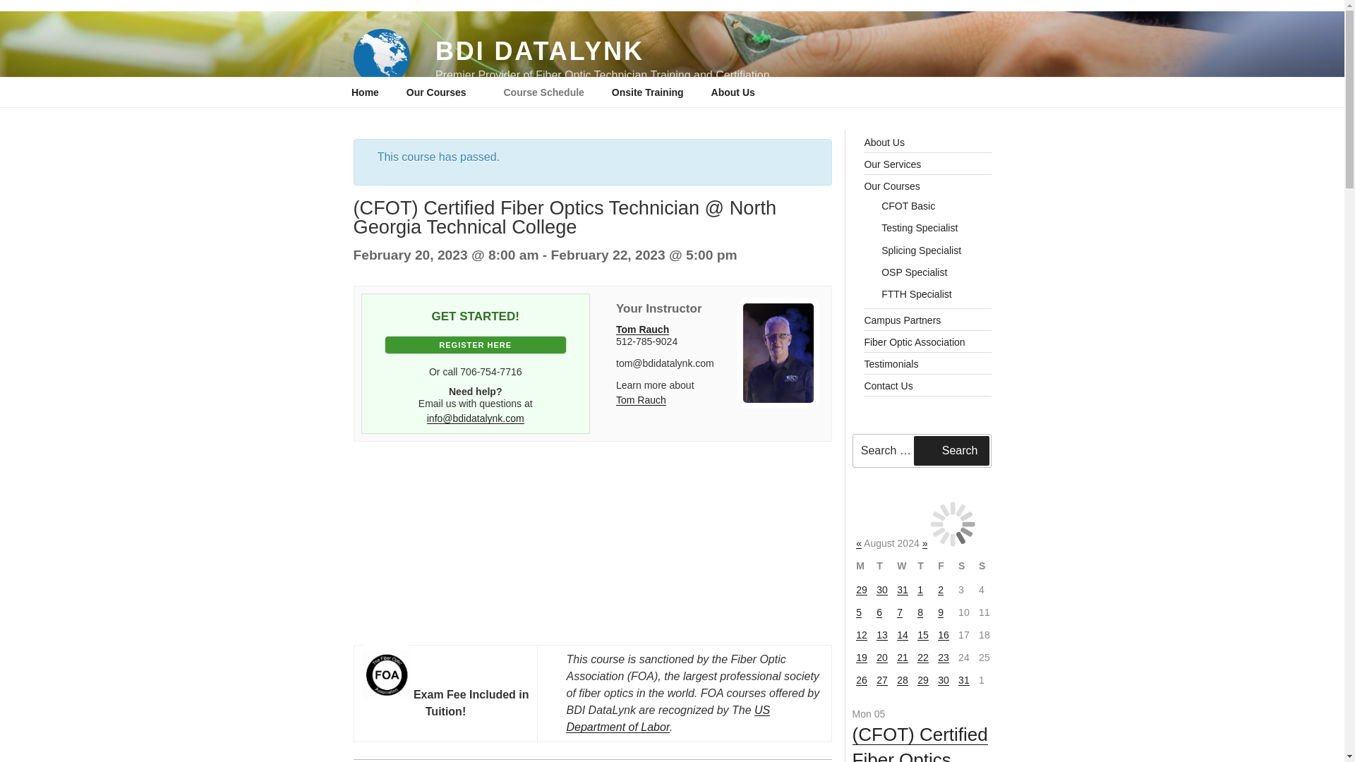  I want to click on BDI DATALYNK, so click(539, 51).